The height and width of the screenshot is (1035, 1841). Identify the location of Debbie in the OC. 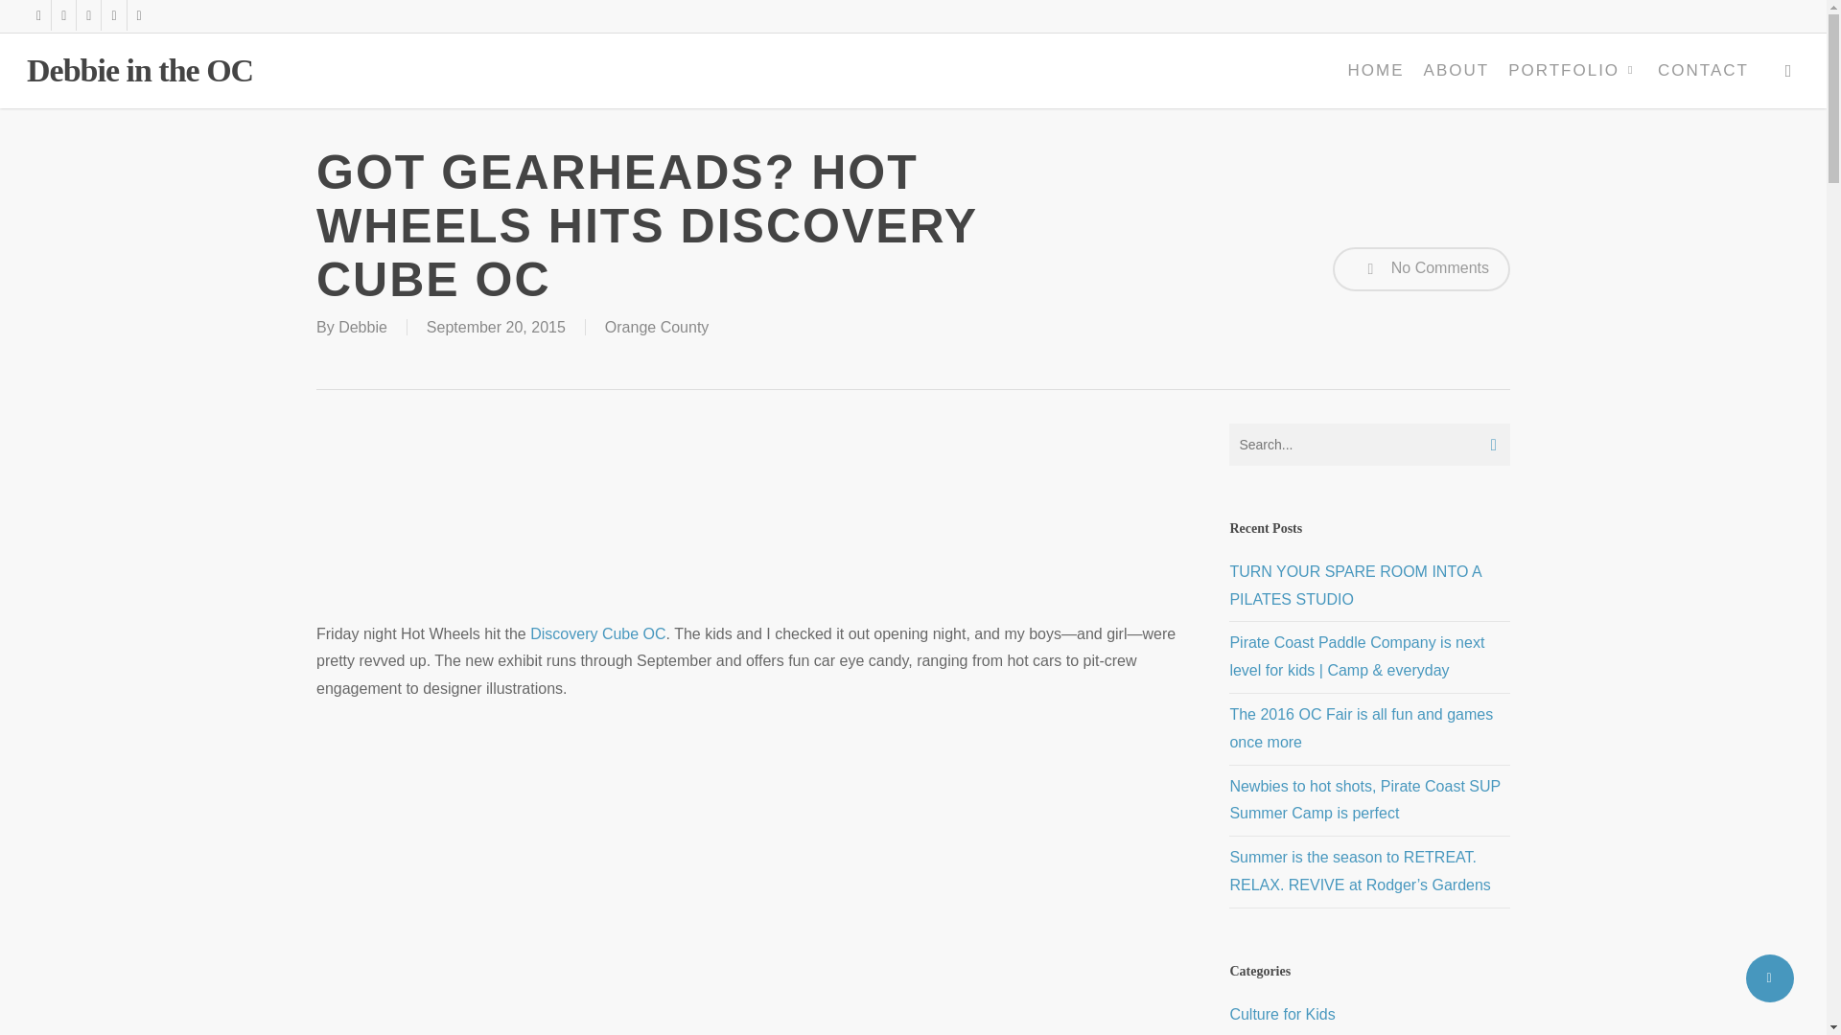
(140, 71).